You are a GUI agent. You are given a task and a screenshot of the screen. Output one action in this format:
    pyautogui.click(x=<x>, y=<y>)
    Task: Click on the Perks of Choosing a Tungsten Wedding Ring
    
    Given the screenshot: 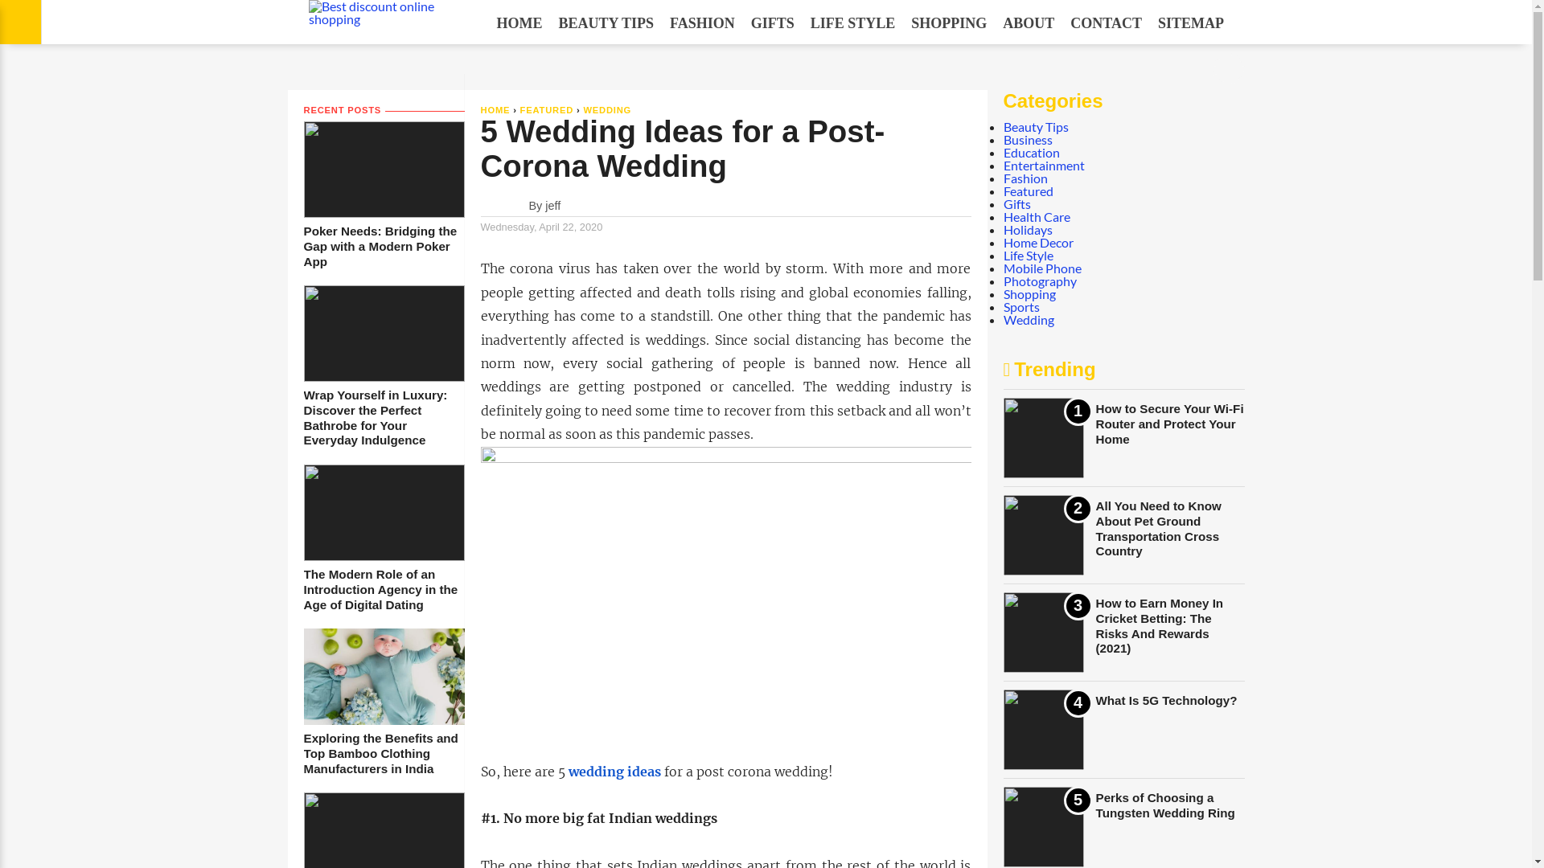 What is the action you would take?
    pyautogui.click(x=1164, y=805)
    